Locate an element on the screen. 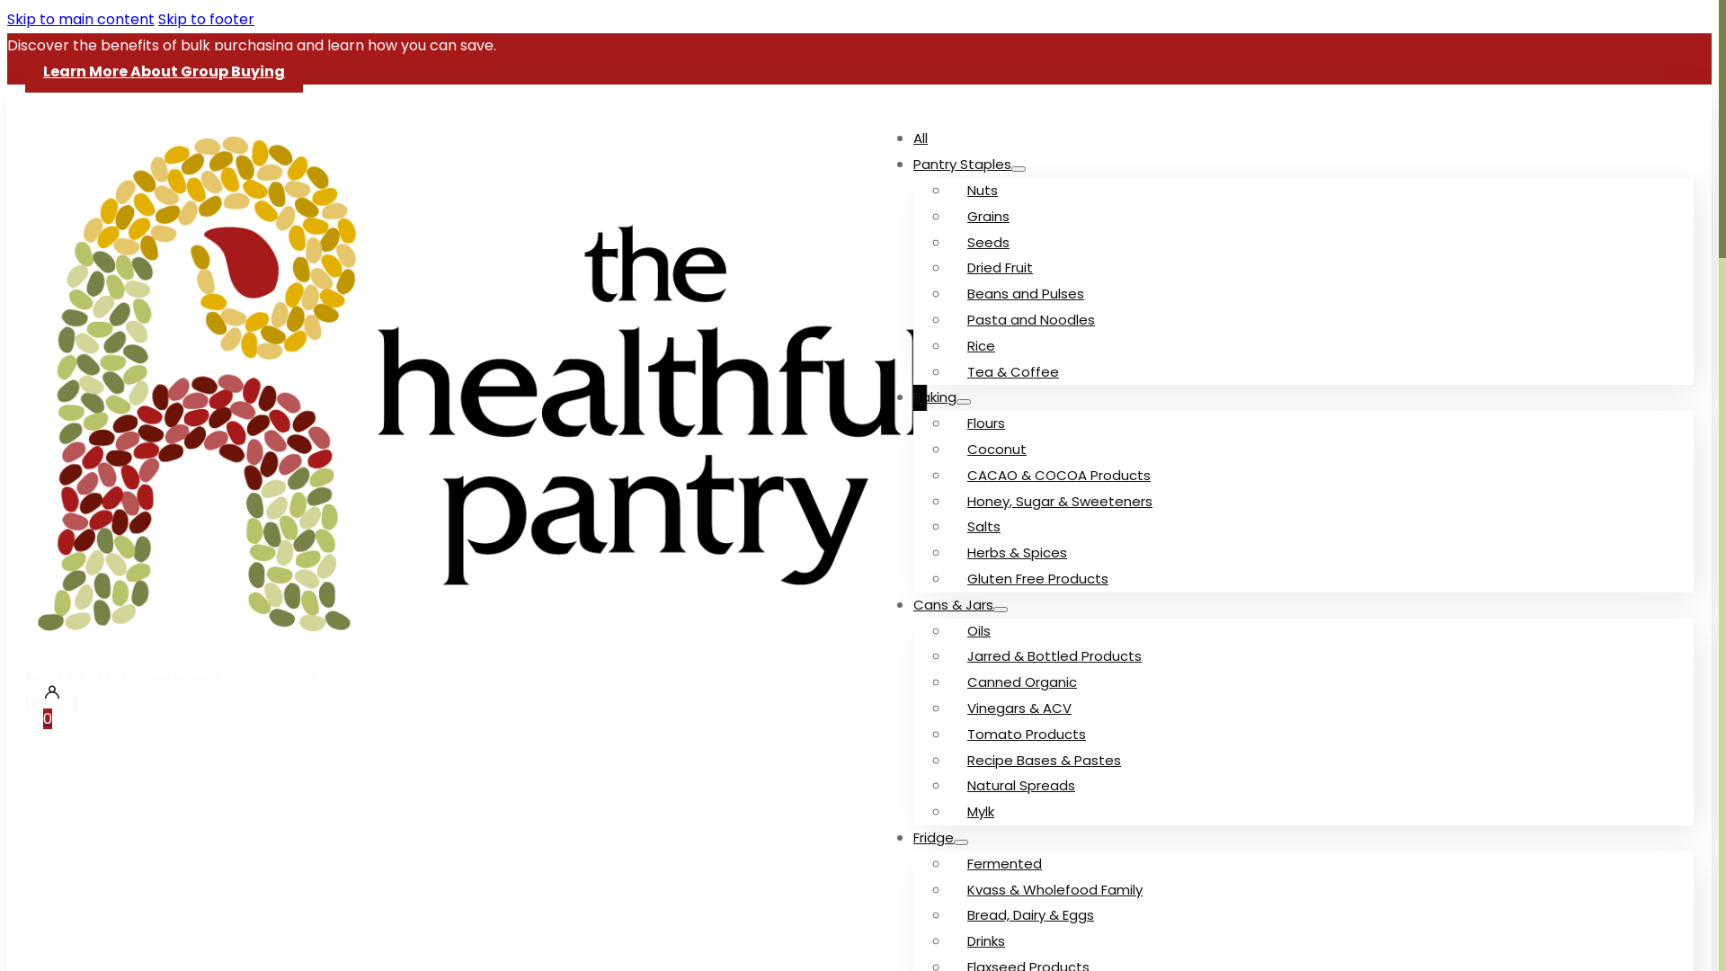  Baking is located at coordinates (935, 397).